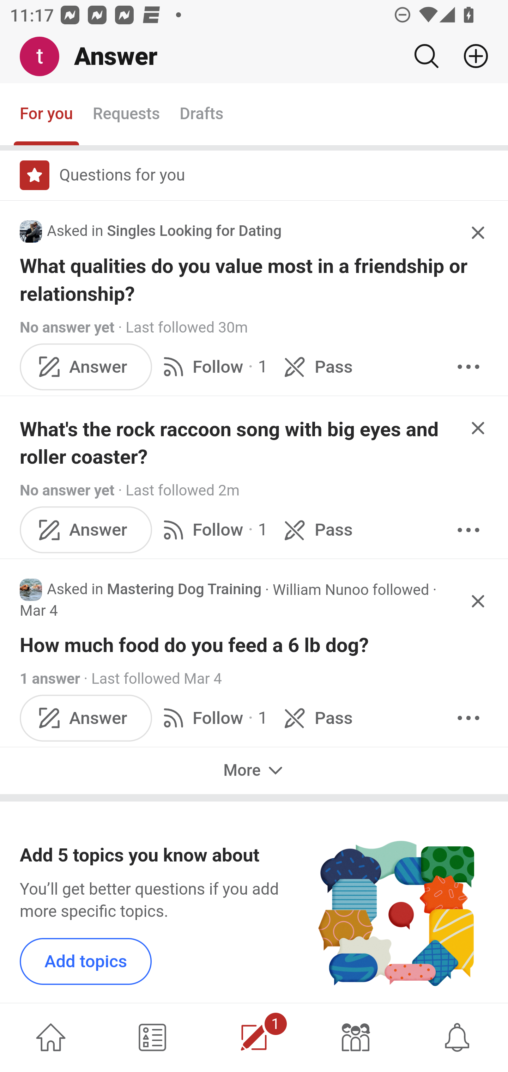 The width and height of the screenshot is (508, 1072). What do you see at coordinates (213, 717) in the screenshot?
I see `Follow · 1` at bounding box center [213, 717].